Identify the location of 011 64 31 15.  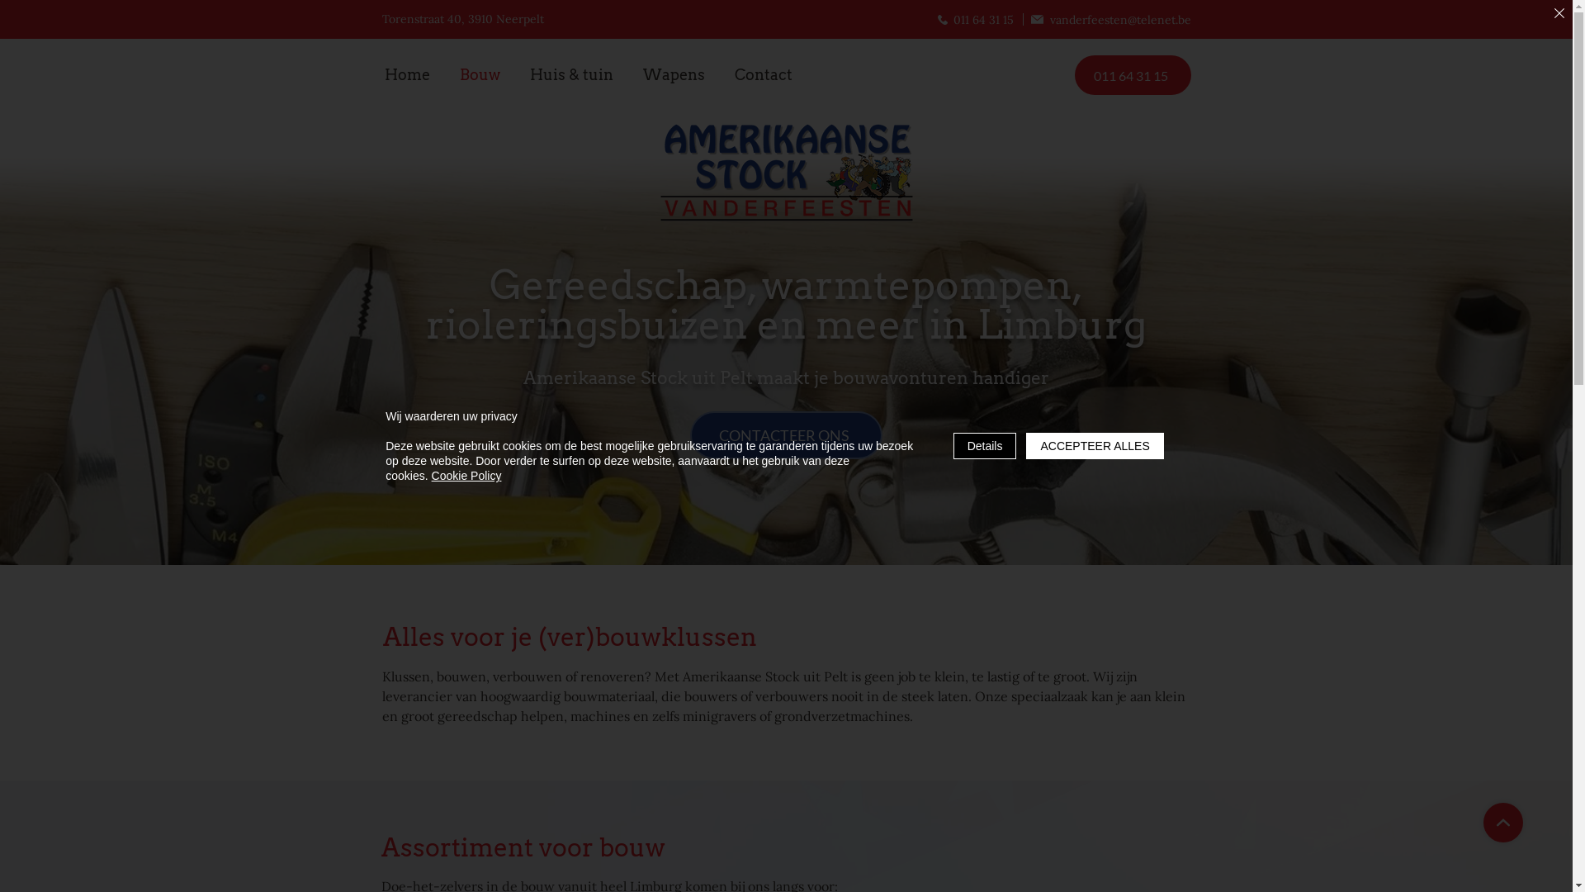
(1133, 75).